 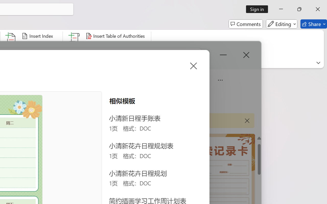 What do you see at coordinates (75, 46) in the screenshot?
I see `Mark Citation...` at bounding box center [75, 46].